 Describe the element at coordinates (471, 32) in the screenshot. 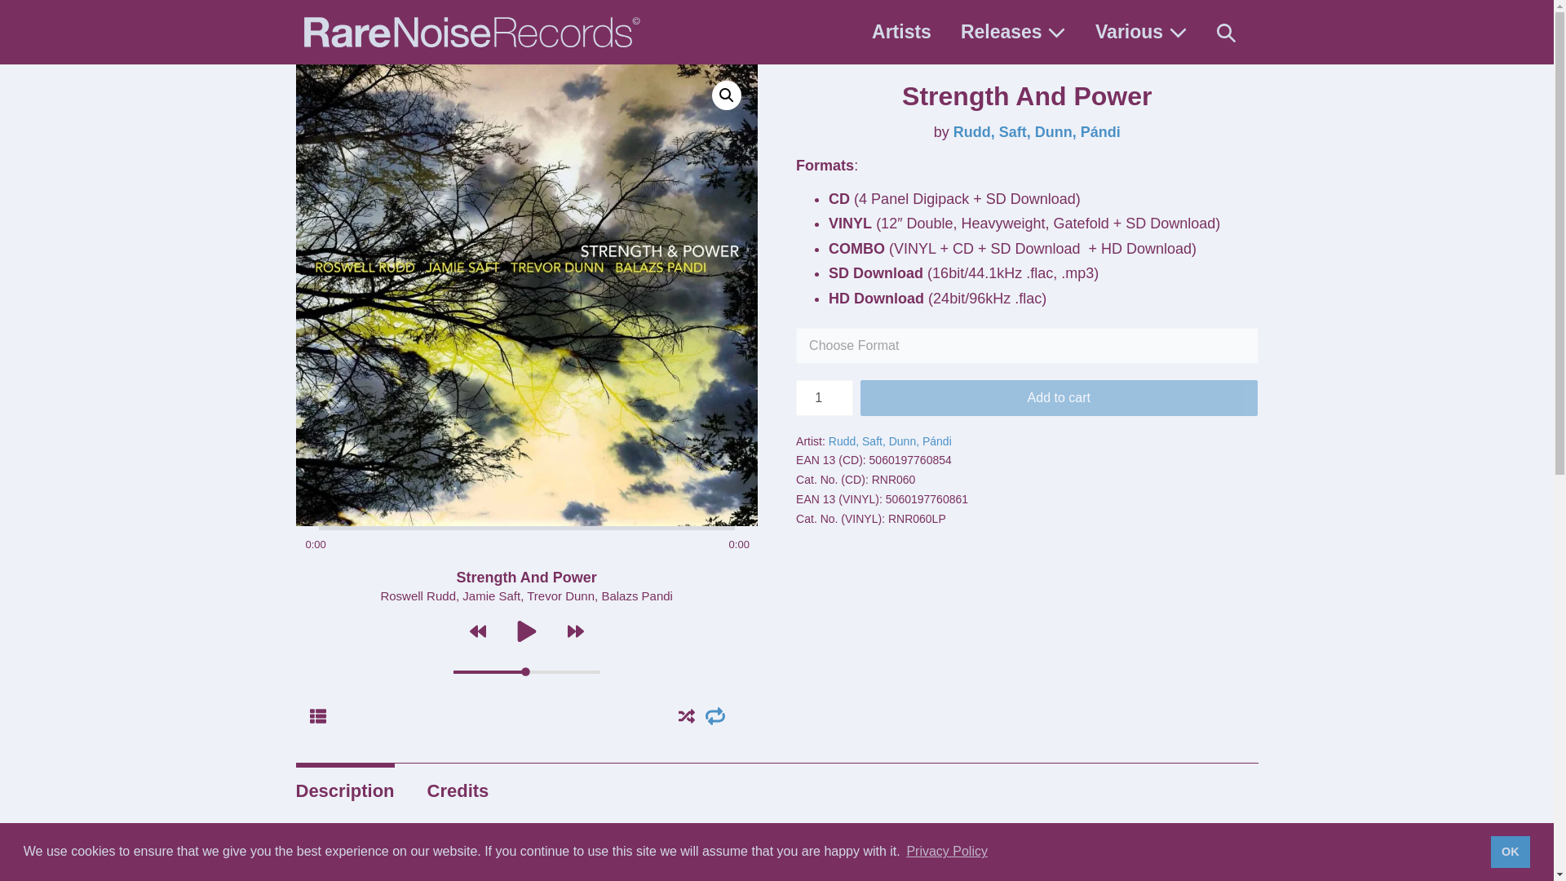

I see `RareNoiseRecords` at that location.